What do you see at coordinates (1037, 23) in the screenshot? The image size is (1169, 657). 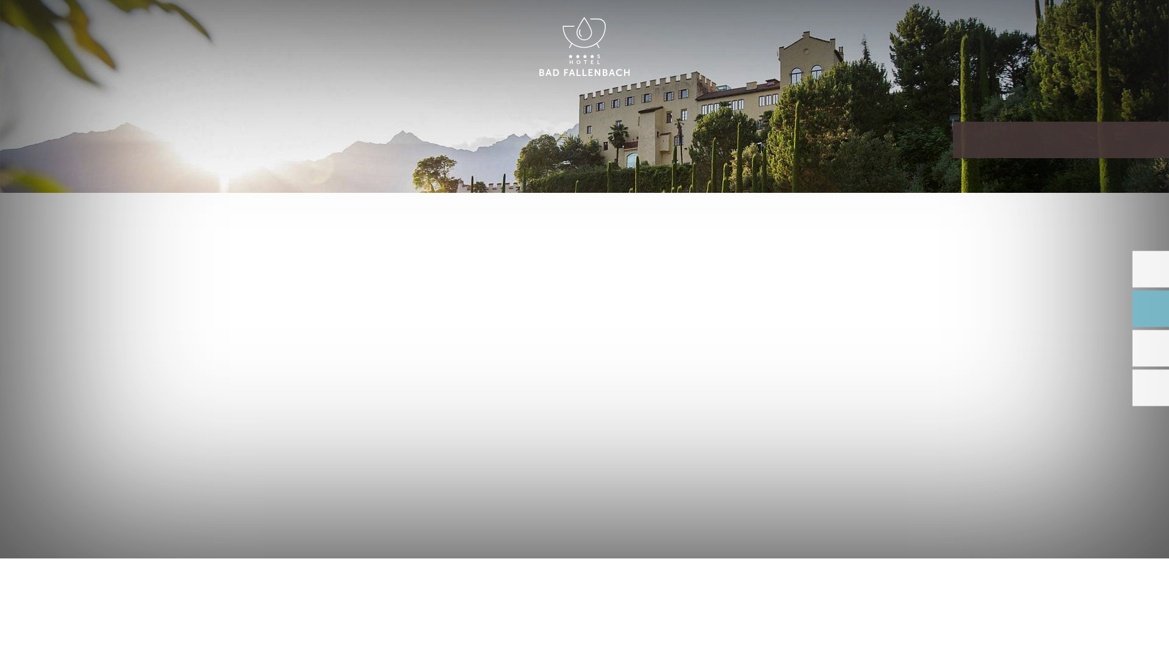 I see `ENGLISH` at bounding box center [1037, 23].